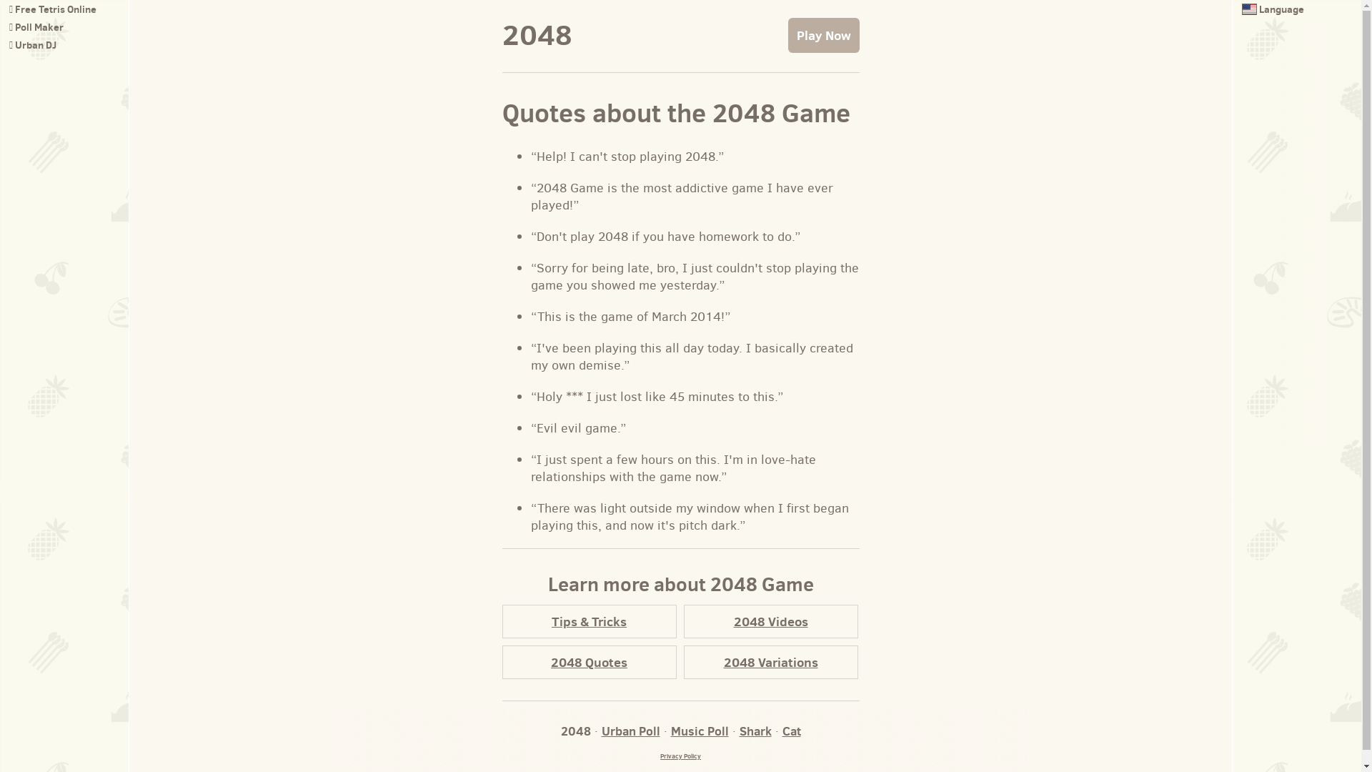  What do you see at coordinates (755, 731) in the screenshot?
I see `Shark` at bounding box center [755, 731].